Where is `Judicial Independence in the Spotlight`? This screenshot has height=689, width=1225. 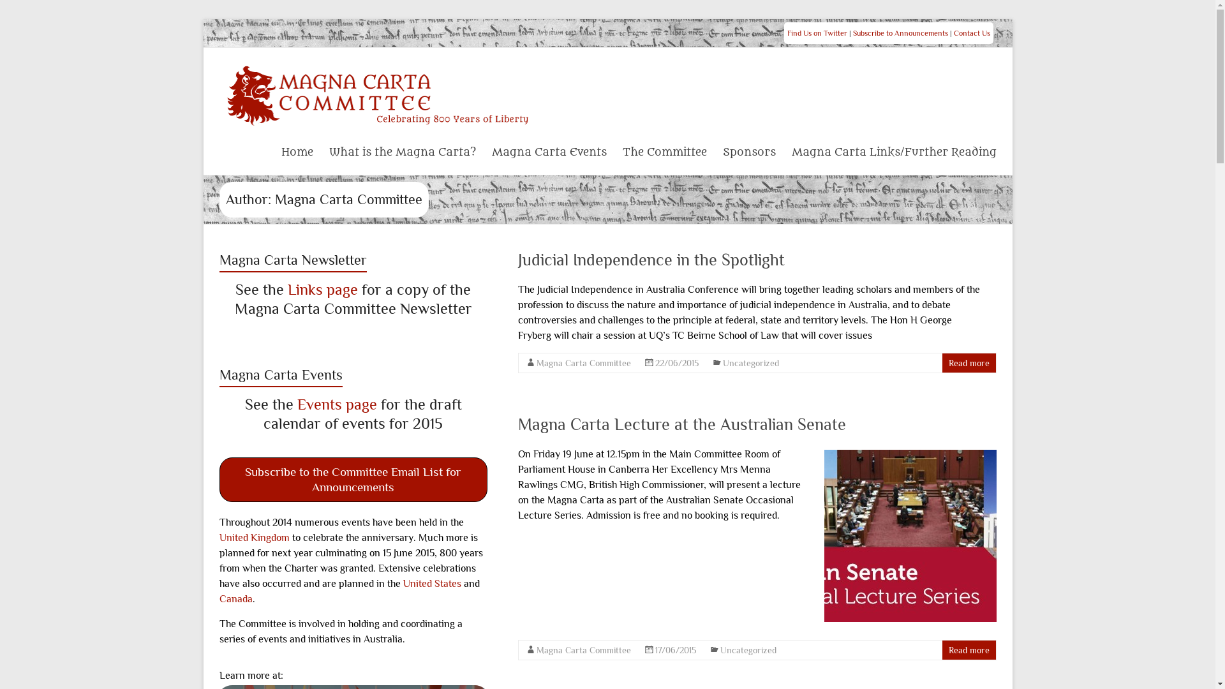
Judicial Independence in the Spotlight is located at coordinates (651, 260).